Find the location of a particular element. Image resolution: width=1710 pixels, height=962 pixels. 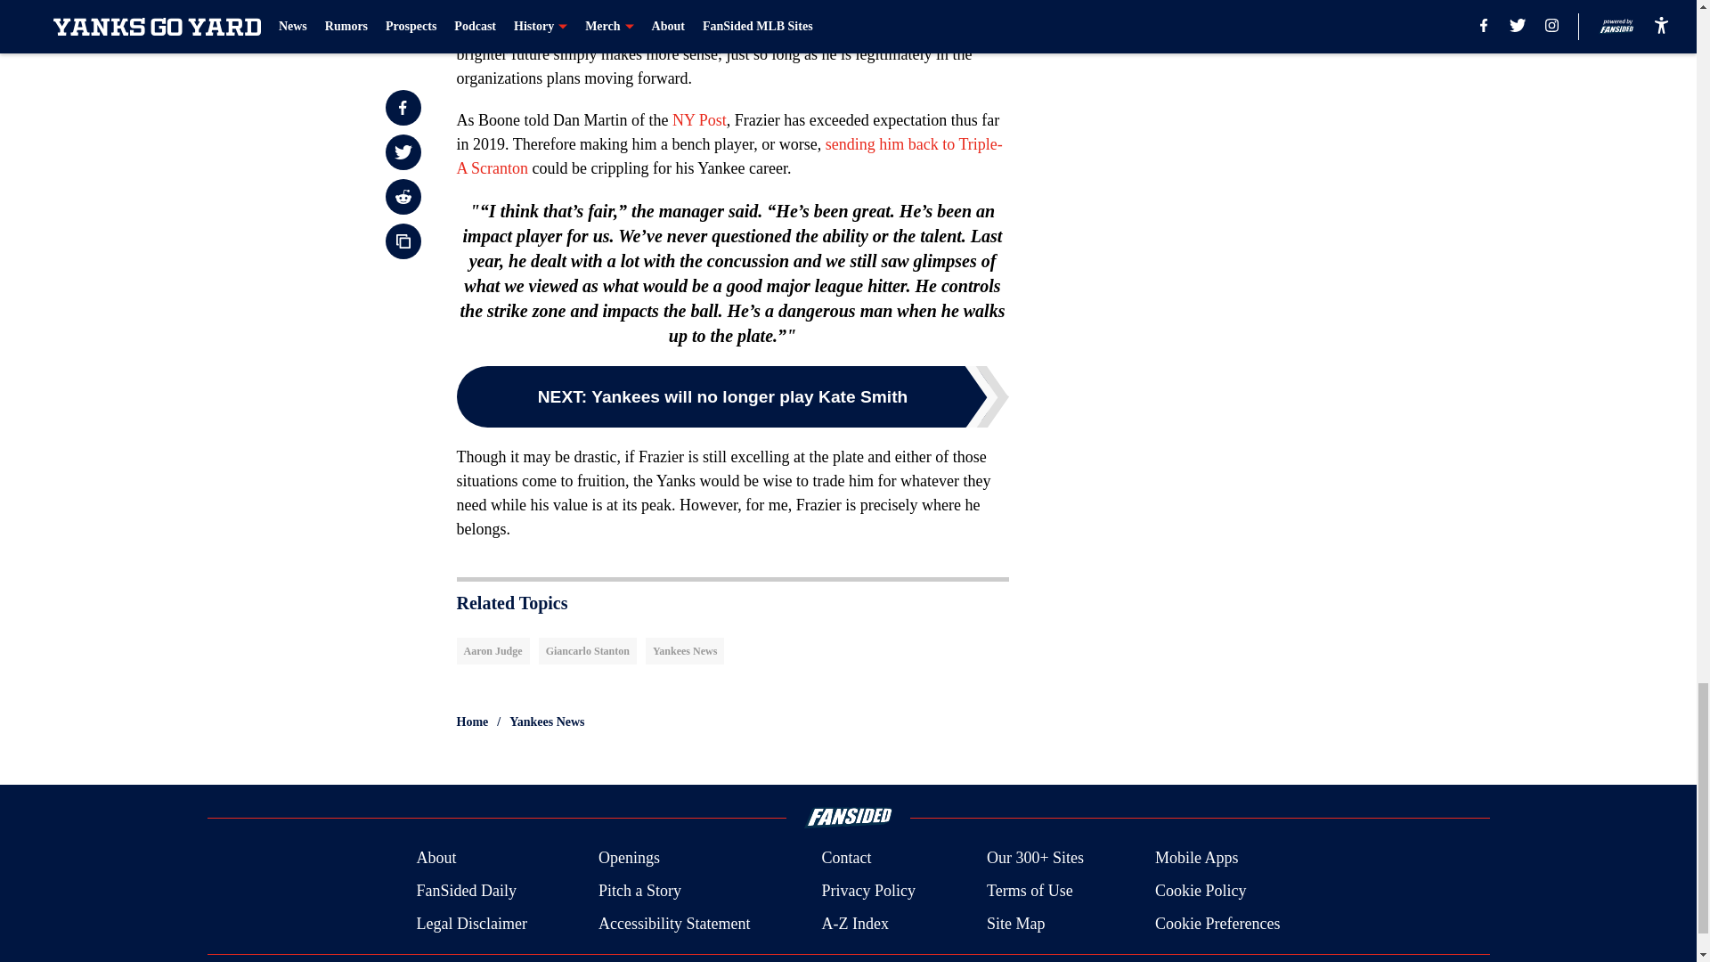

Giancarlo Stanton is located at coordinates (587, 651).